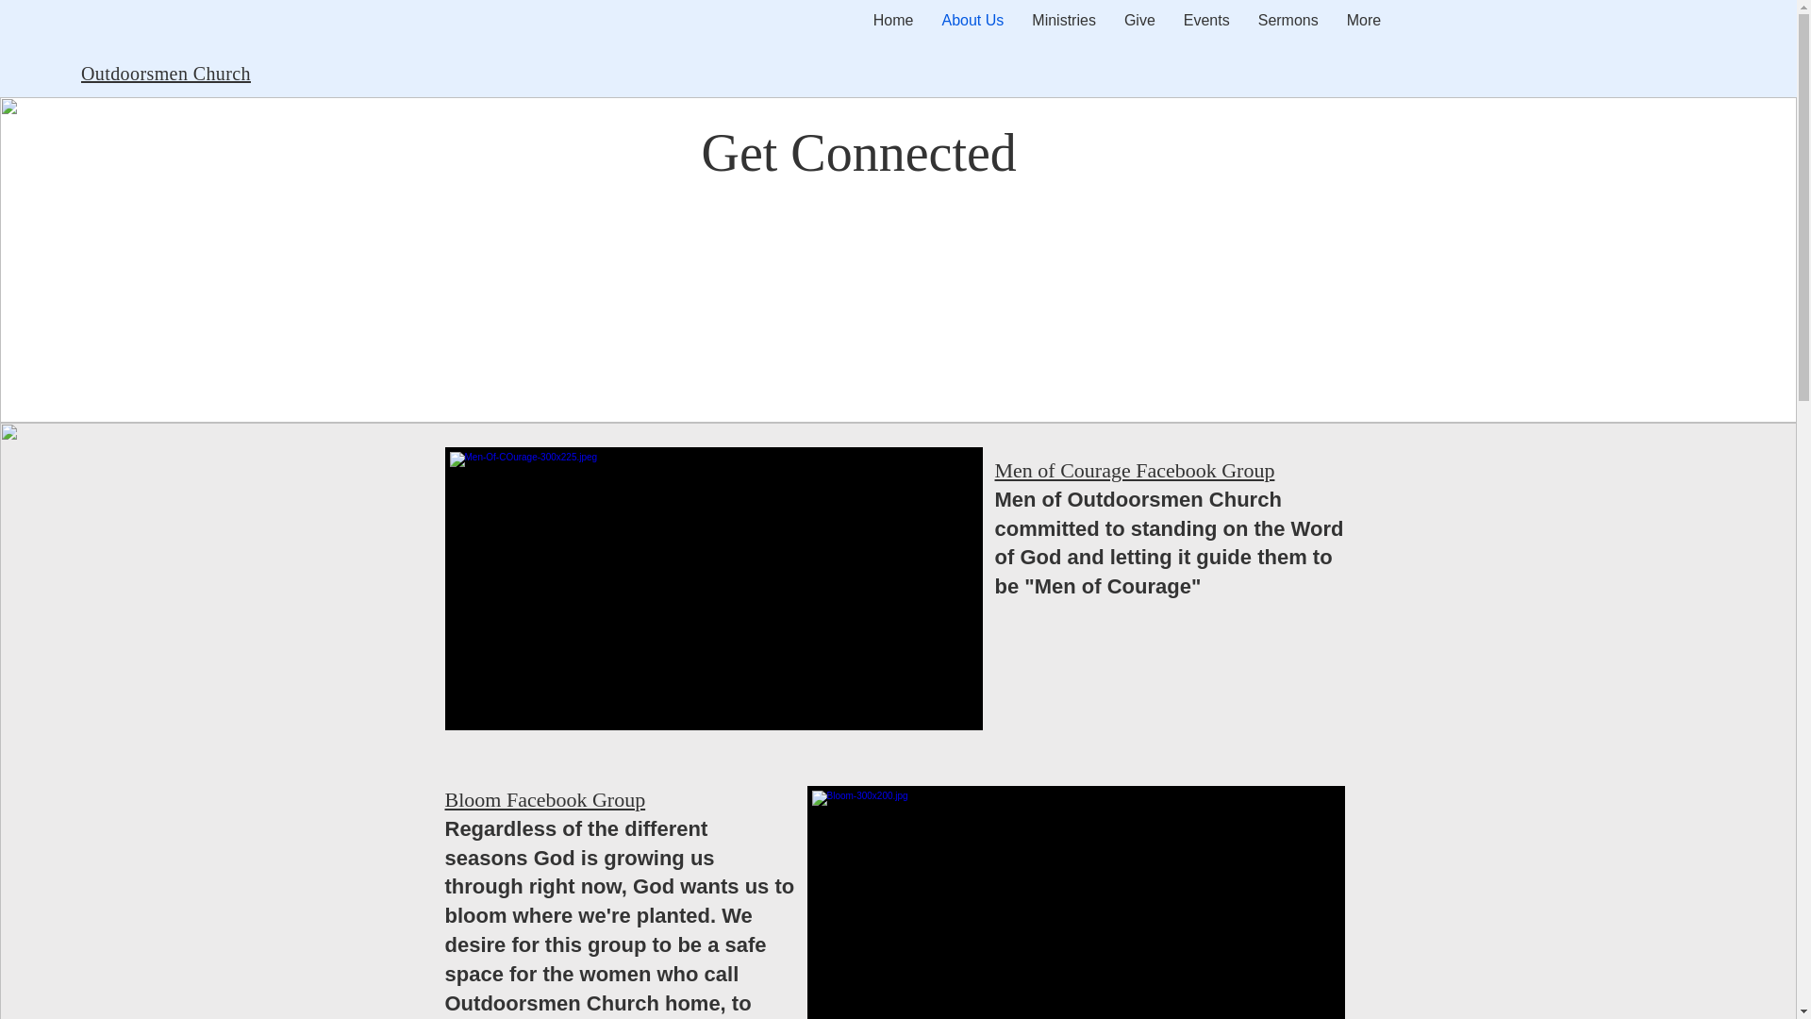  Describe the element at coordinates (972, 33) in the screenshot. I see `About Us` at that location.